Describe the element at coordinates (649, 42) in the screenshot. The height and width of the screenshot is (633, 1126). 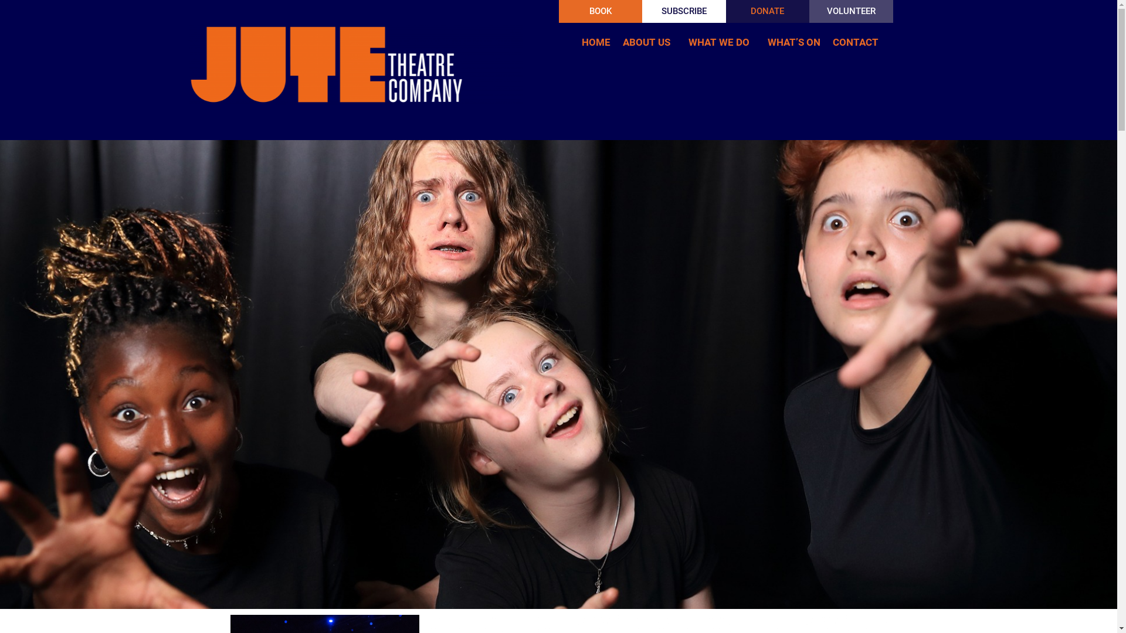
I see `ABOUT US` at that location.